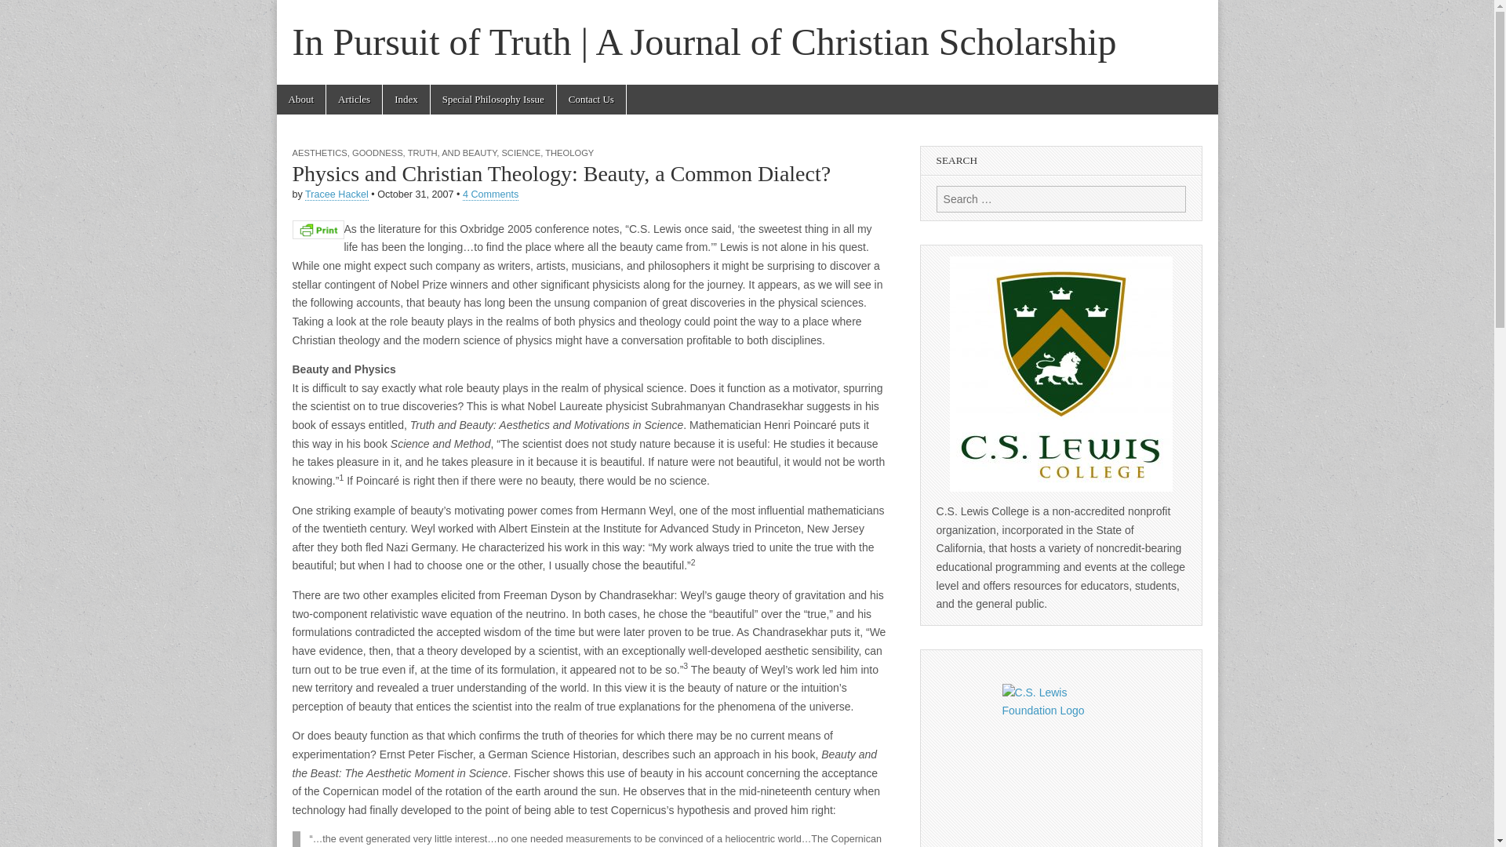 This screenshot has width=1506, height=847. What do you see at coordinates (300, 99) in the screenshot?
I see `About` at bounding box center [300, 99].